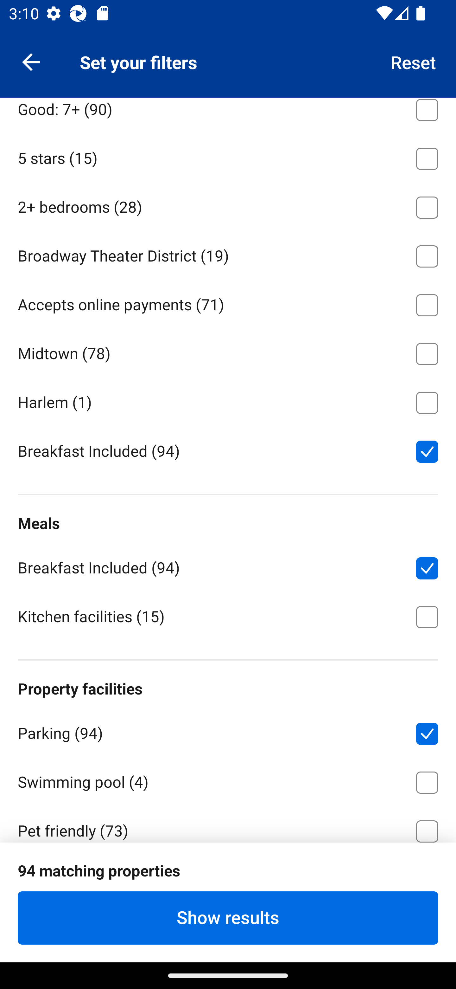 The height and width of the screenshot is (989, 456). Describe the element at coordinates (31, 61) in the screenshot. I see `Navigate up` at that location.